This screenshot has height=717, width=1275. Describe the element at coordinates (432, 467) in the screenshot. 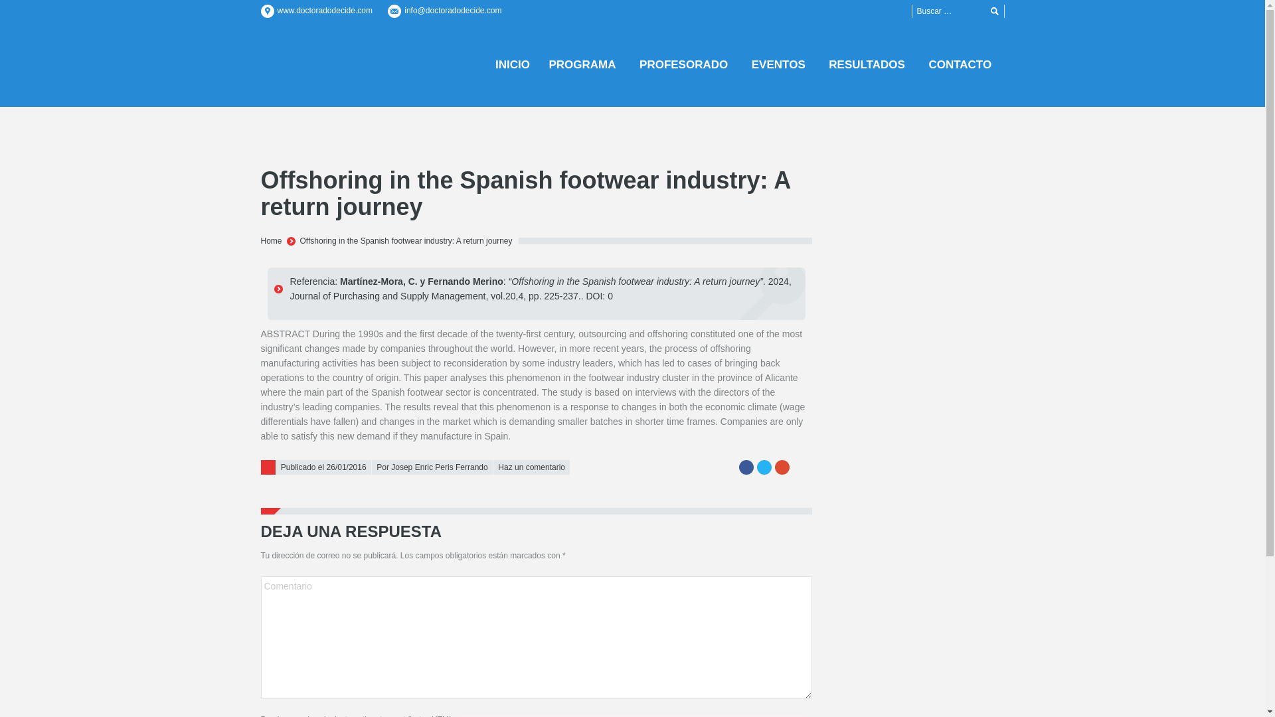

I see `Ver todas las entradas de Josep Enric Peris Ferrando` at that location.